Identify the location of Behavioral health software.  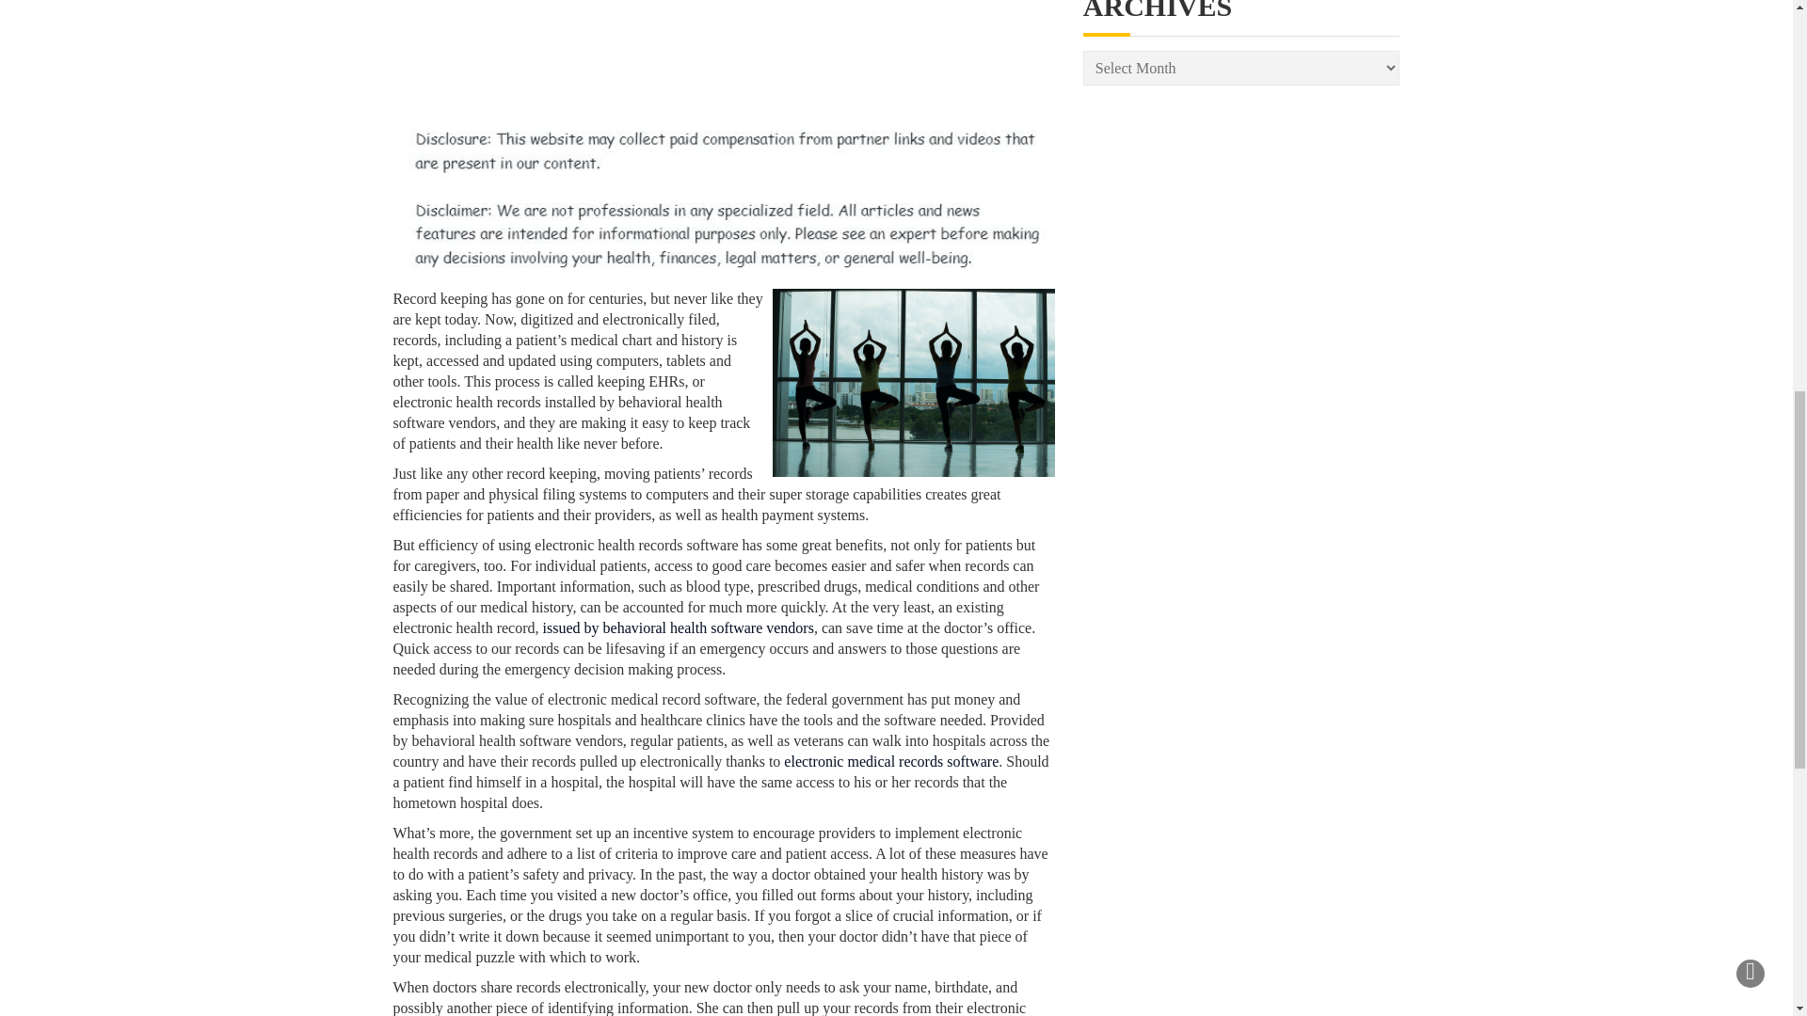
(891, 761).